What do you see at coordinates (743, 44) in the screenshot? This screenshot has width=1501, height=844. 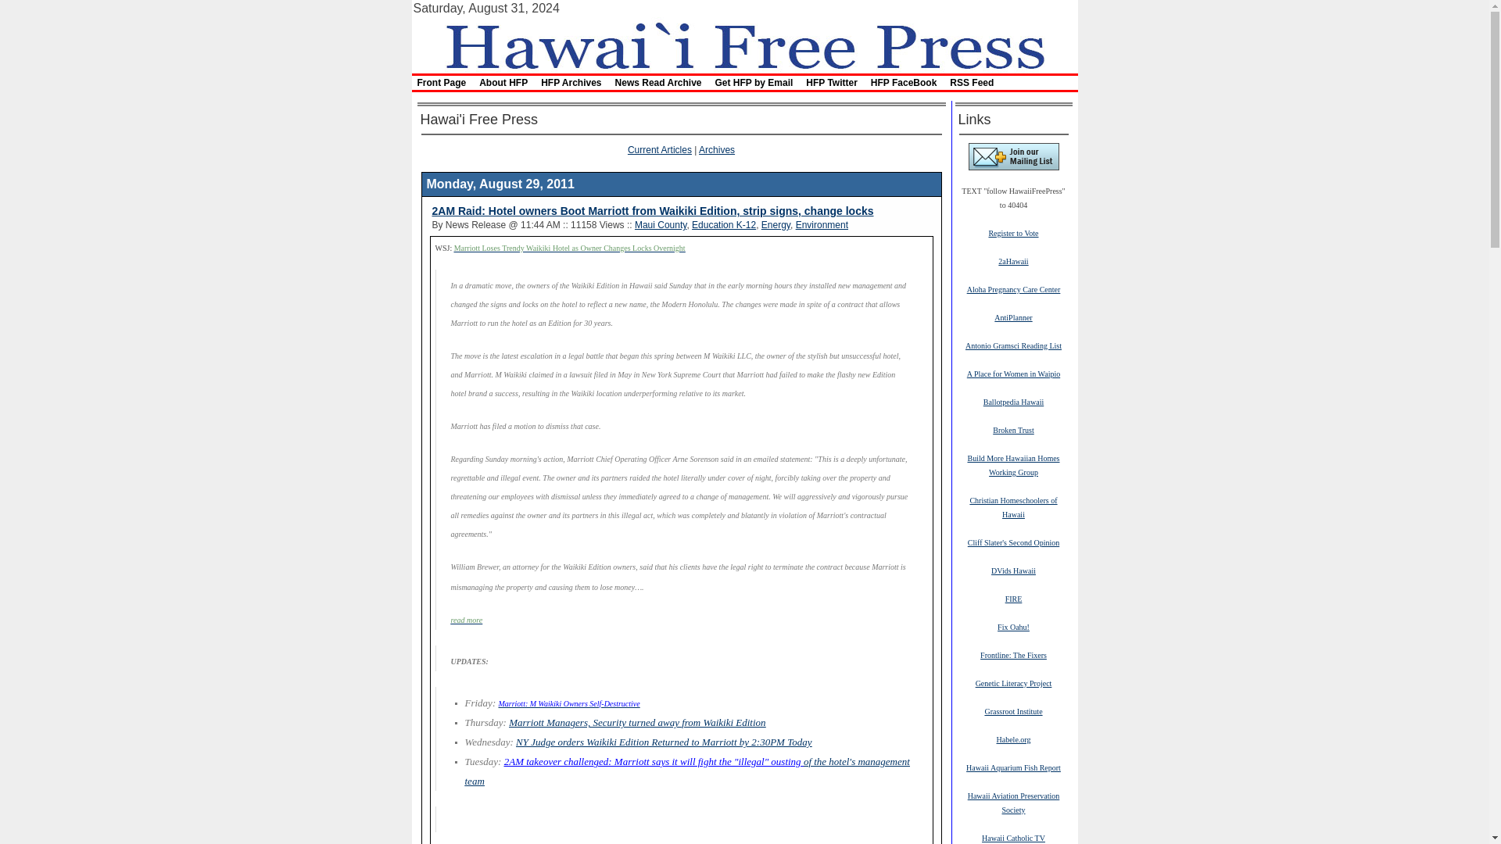 I see `Hawaii Free Press` at bounding box center [743, 44].